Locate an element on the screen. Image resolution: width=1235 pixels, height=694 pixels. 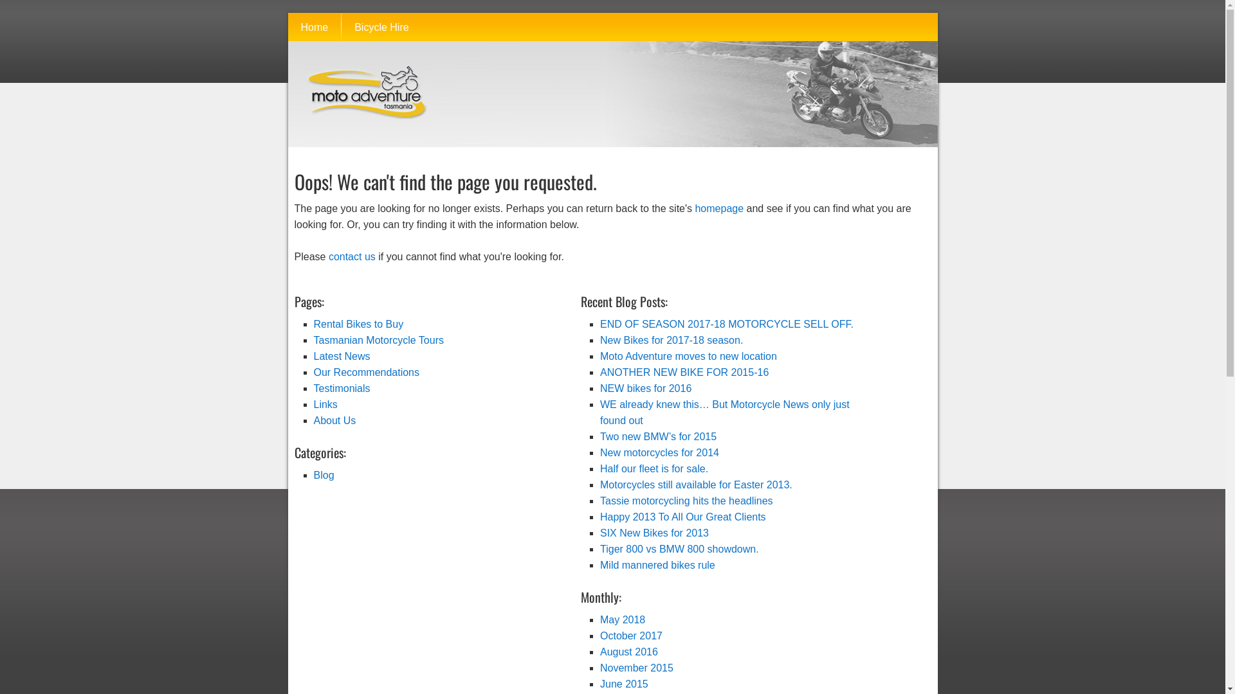
Bicycle Hire is located at coordinates (381, 27).